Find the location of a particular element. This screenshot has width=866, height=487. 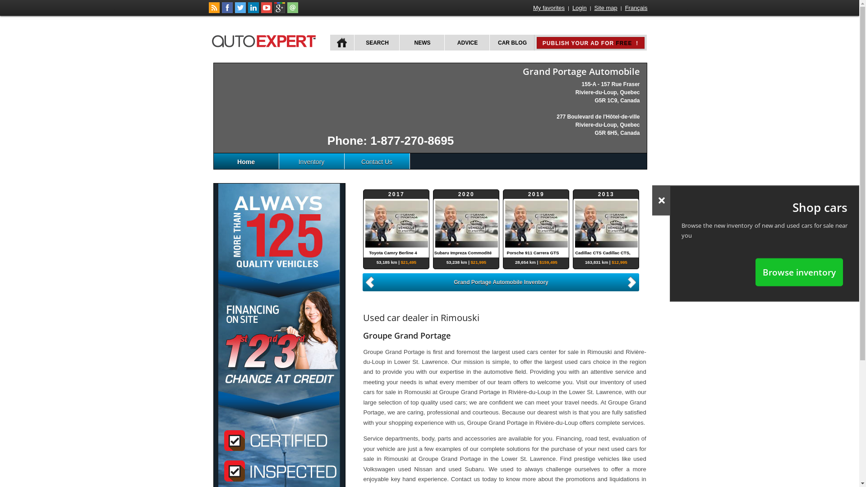

Follow car news on autoExpert.ca is located at coordinates (214, 11).